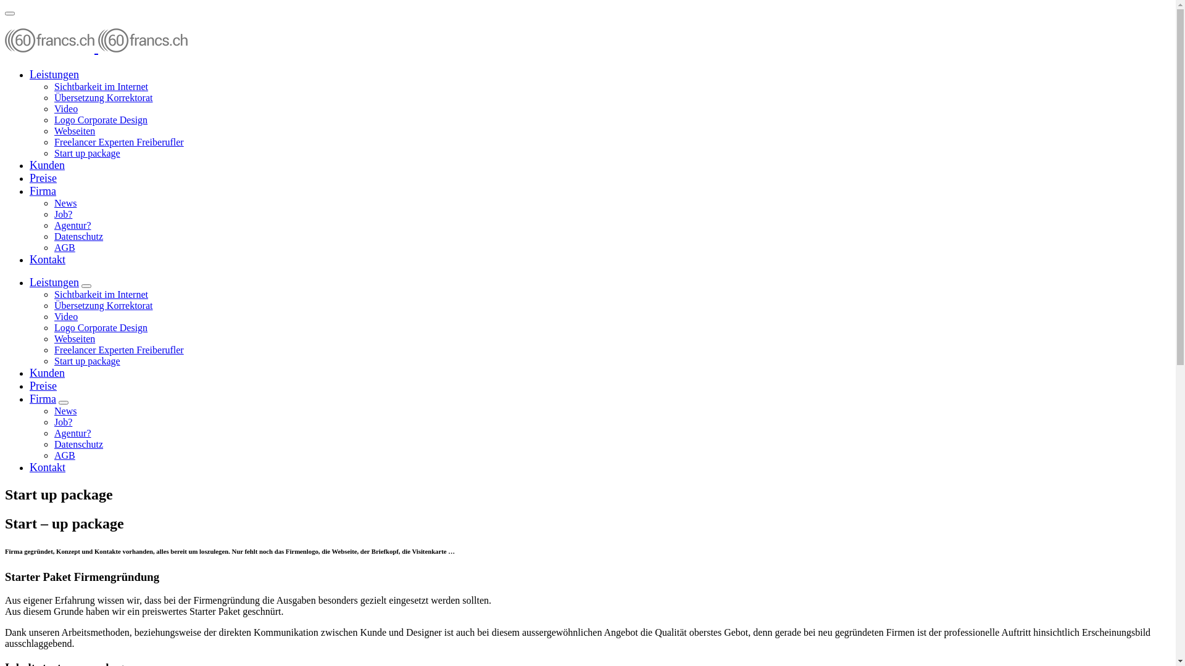 Image resolution: width=1185 pixels, height=666 pixels. What do you see at coordinates (47, 373) in the screenshot?
I see `Kunden` at bounding box center [47, 373].